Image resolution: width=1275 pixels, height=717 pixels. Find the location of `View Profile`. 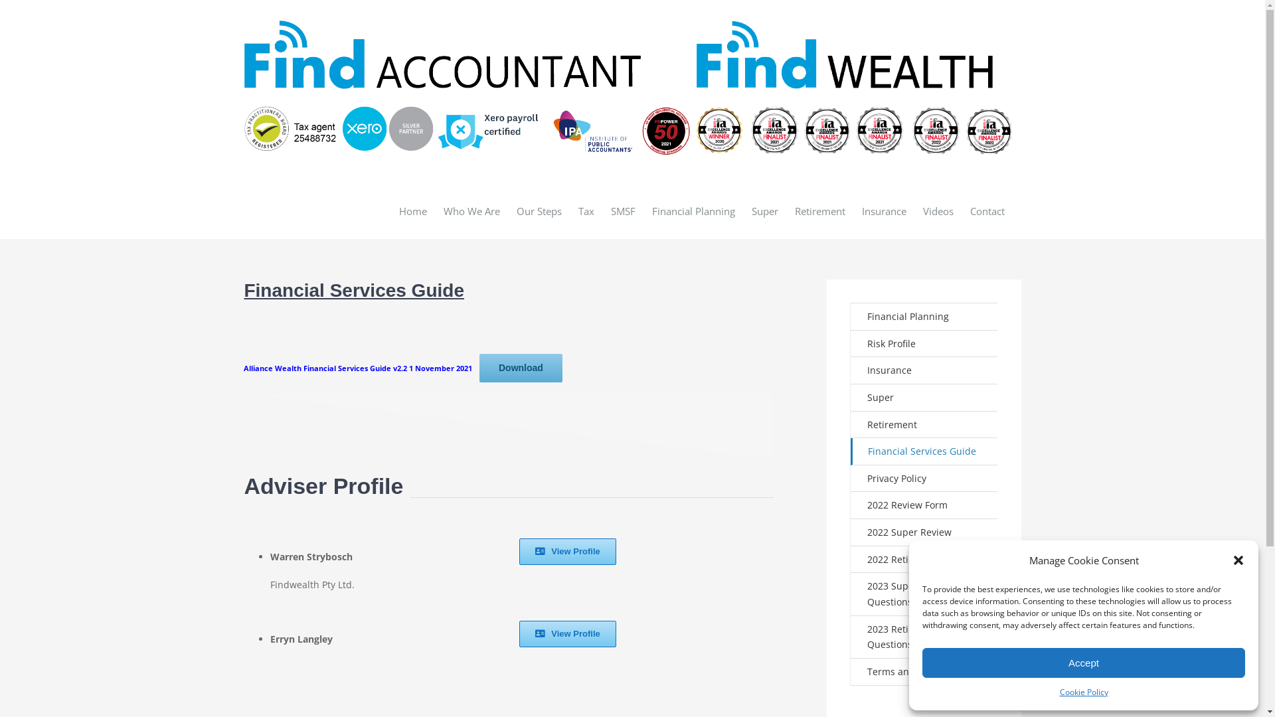

View Profile is located at coordinates (568, 634).